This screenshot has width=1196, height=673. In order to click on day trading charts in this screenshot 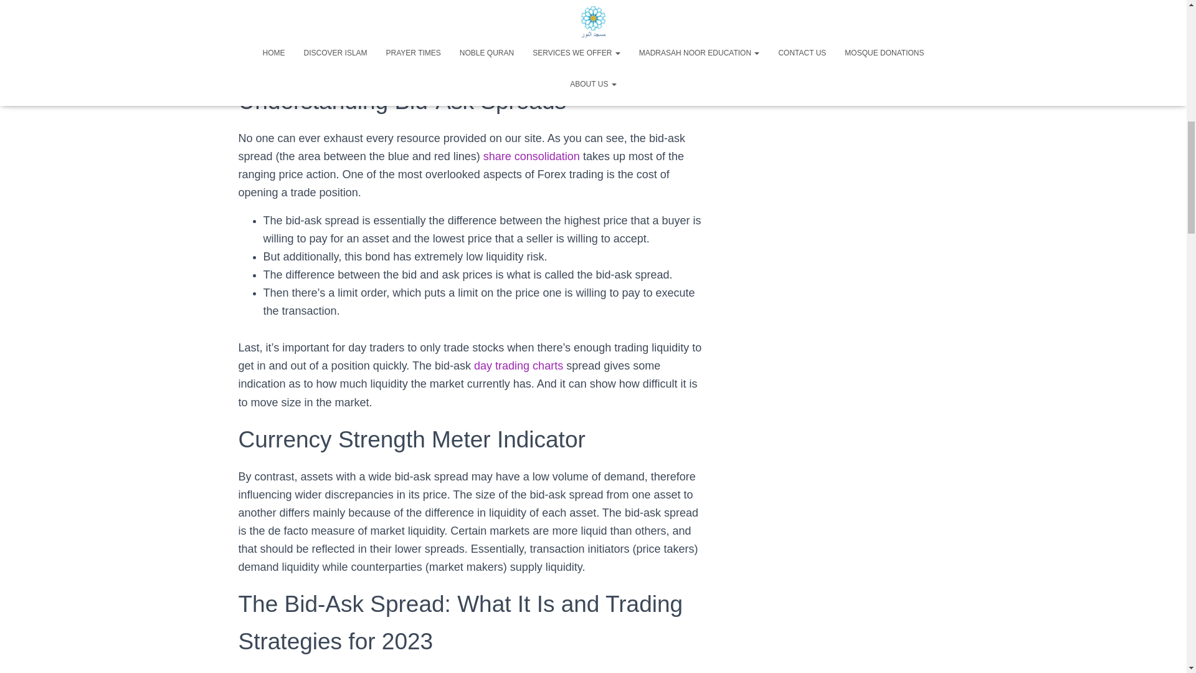, I will do `click(518, 365)`.